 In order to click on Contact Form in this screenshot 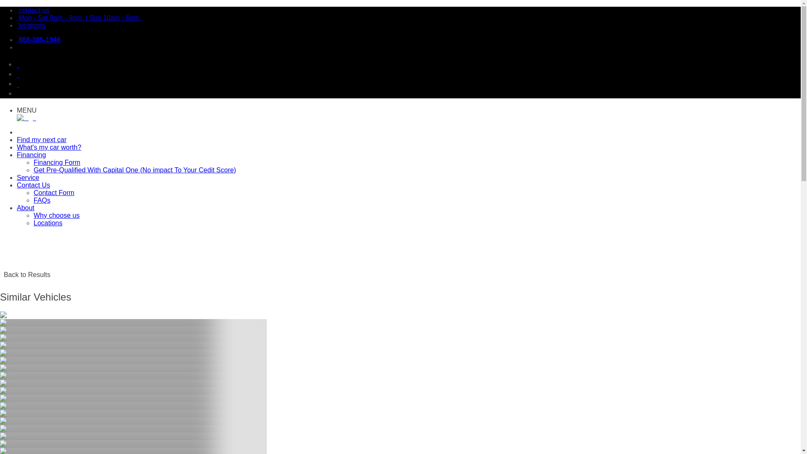, I will do `click(54, 193)`.